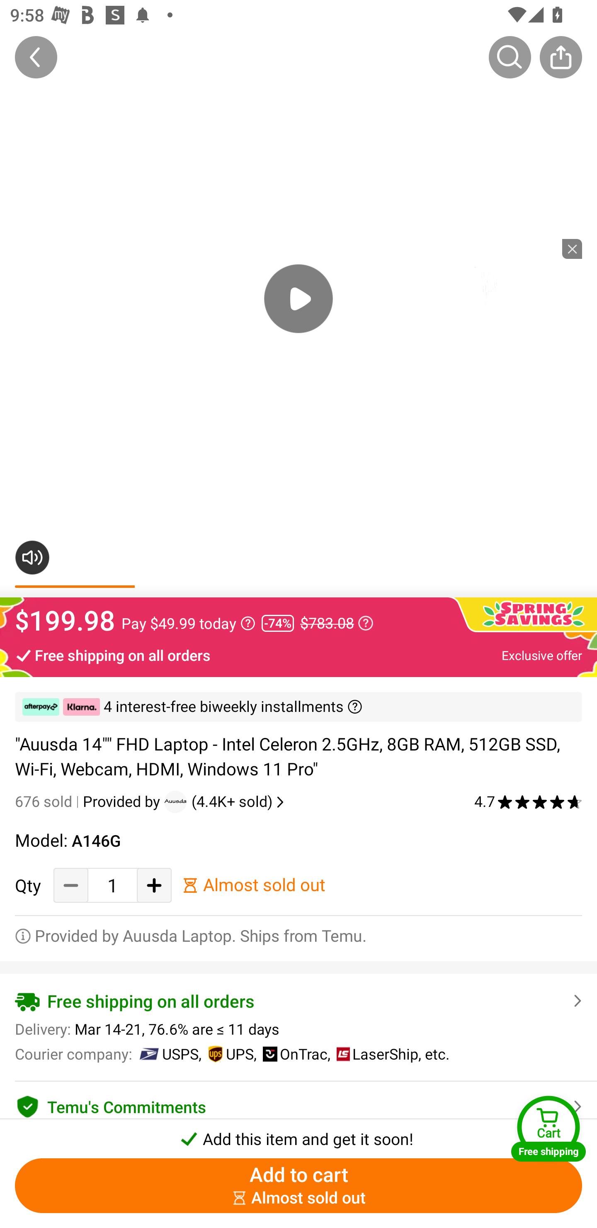  What do you see at coordinates (298, 655) in the screenshot?
I see `Free shipping on all orders Exclusive offer` at bounding box center [298, 655].